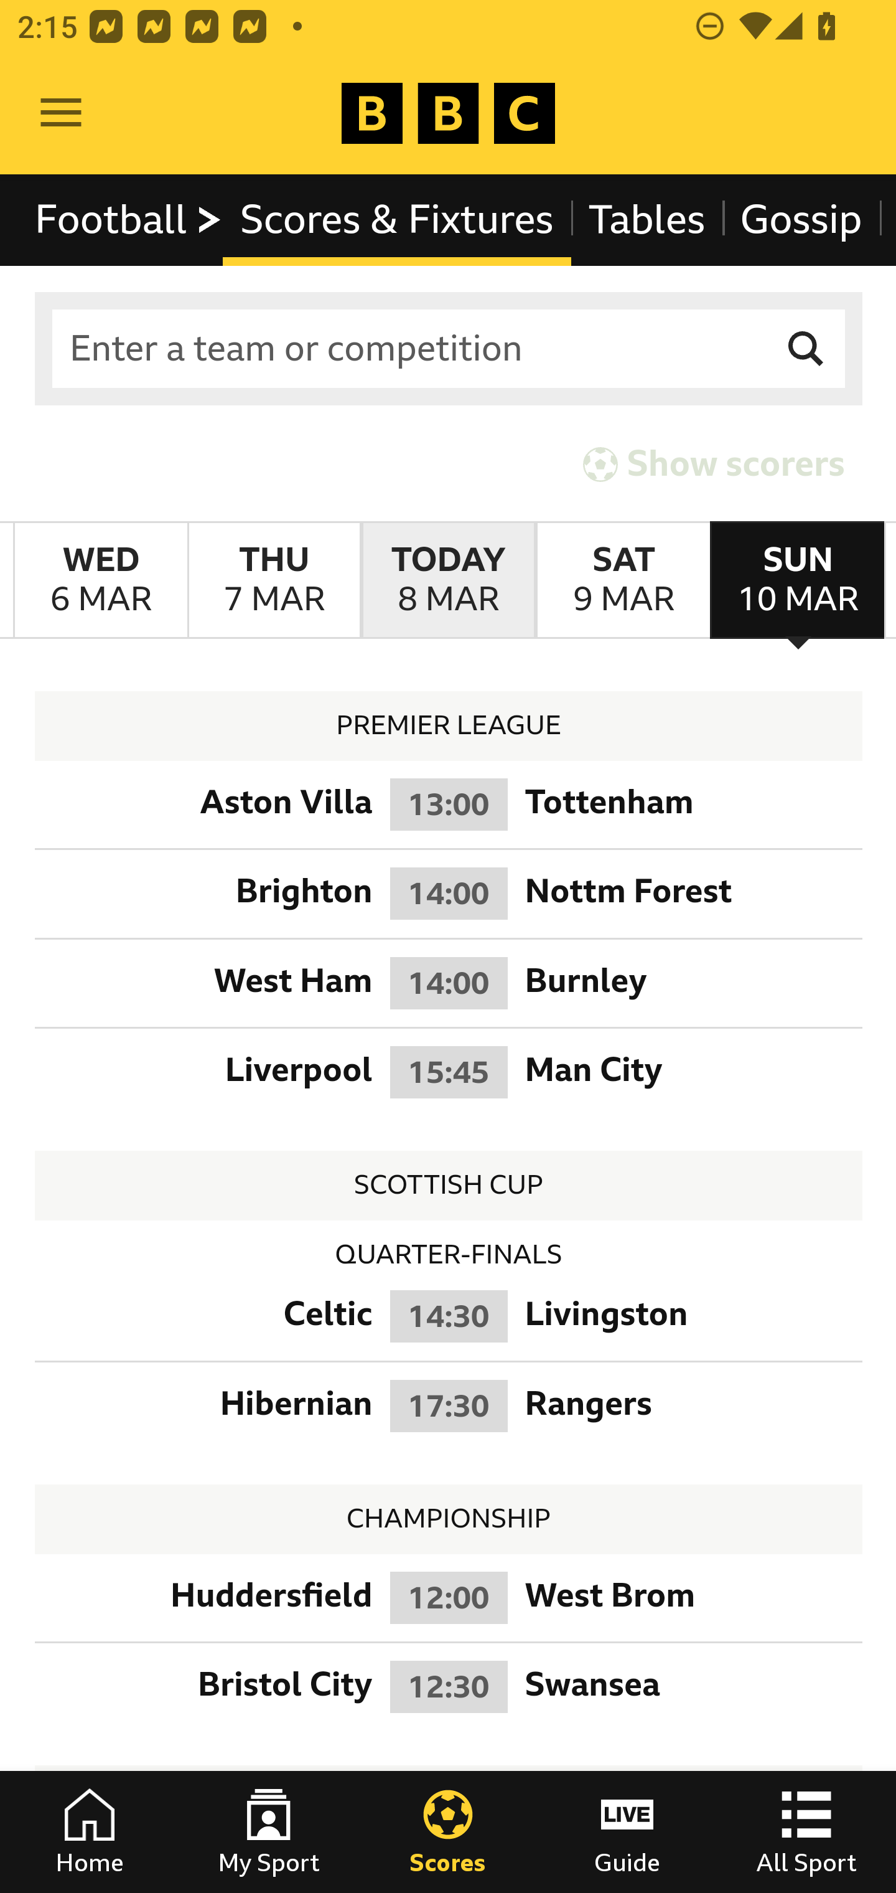 The width and height of the screenshot is (896, 1893). I want to click on Guide, so click(627, 1832).